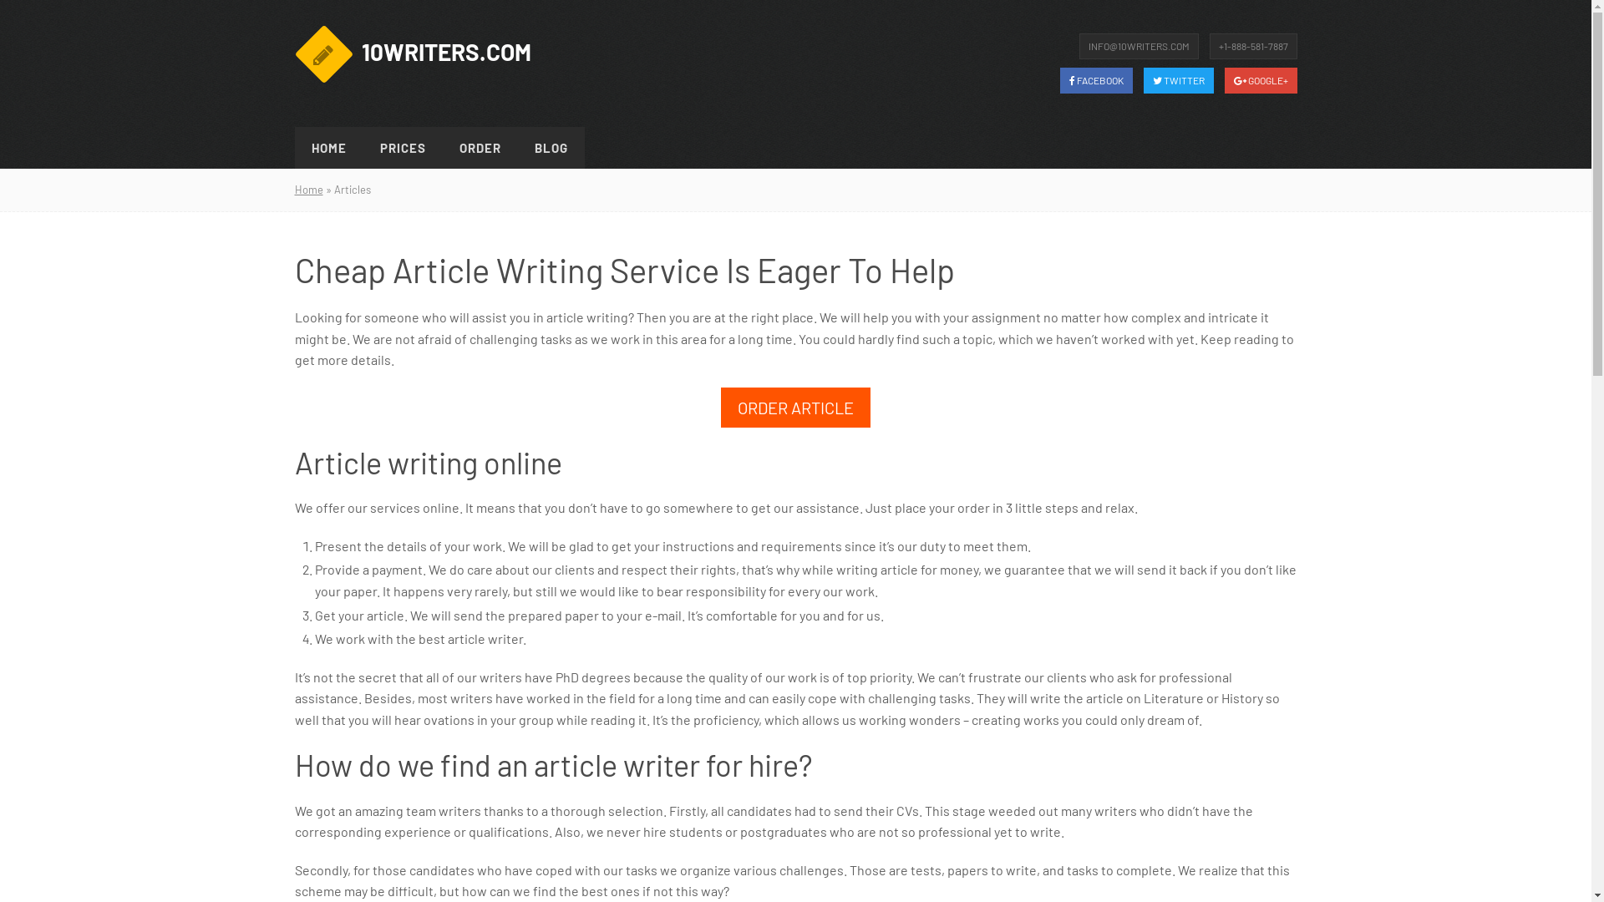 Image resolution: width=1604 pixels, height=902 pixels. What do you see at coordinates (1253, 47) in the screenshot?
I see `+1-888-581-7887` at bounding box center [1253, 47].